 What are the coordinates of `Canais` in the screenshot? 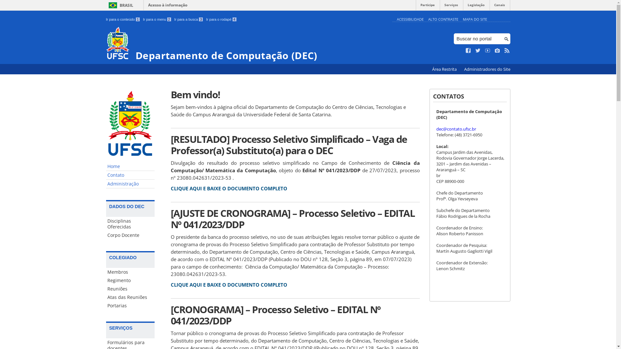 It's located at (499, 6).